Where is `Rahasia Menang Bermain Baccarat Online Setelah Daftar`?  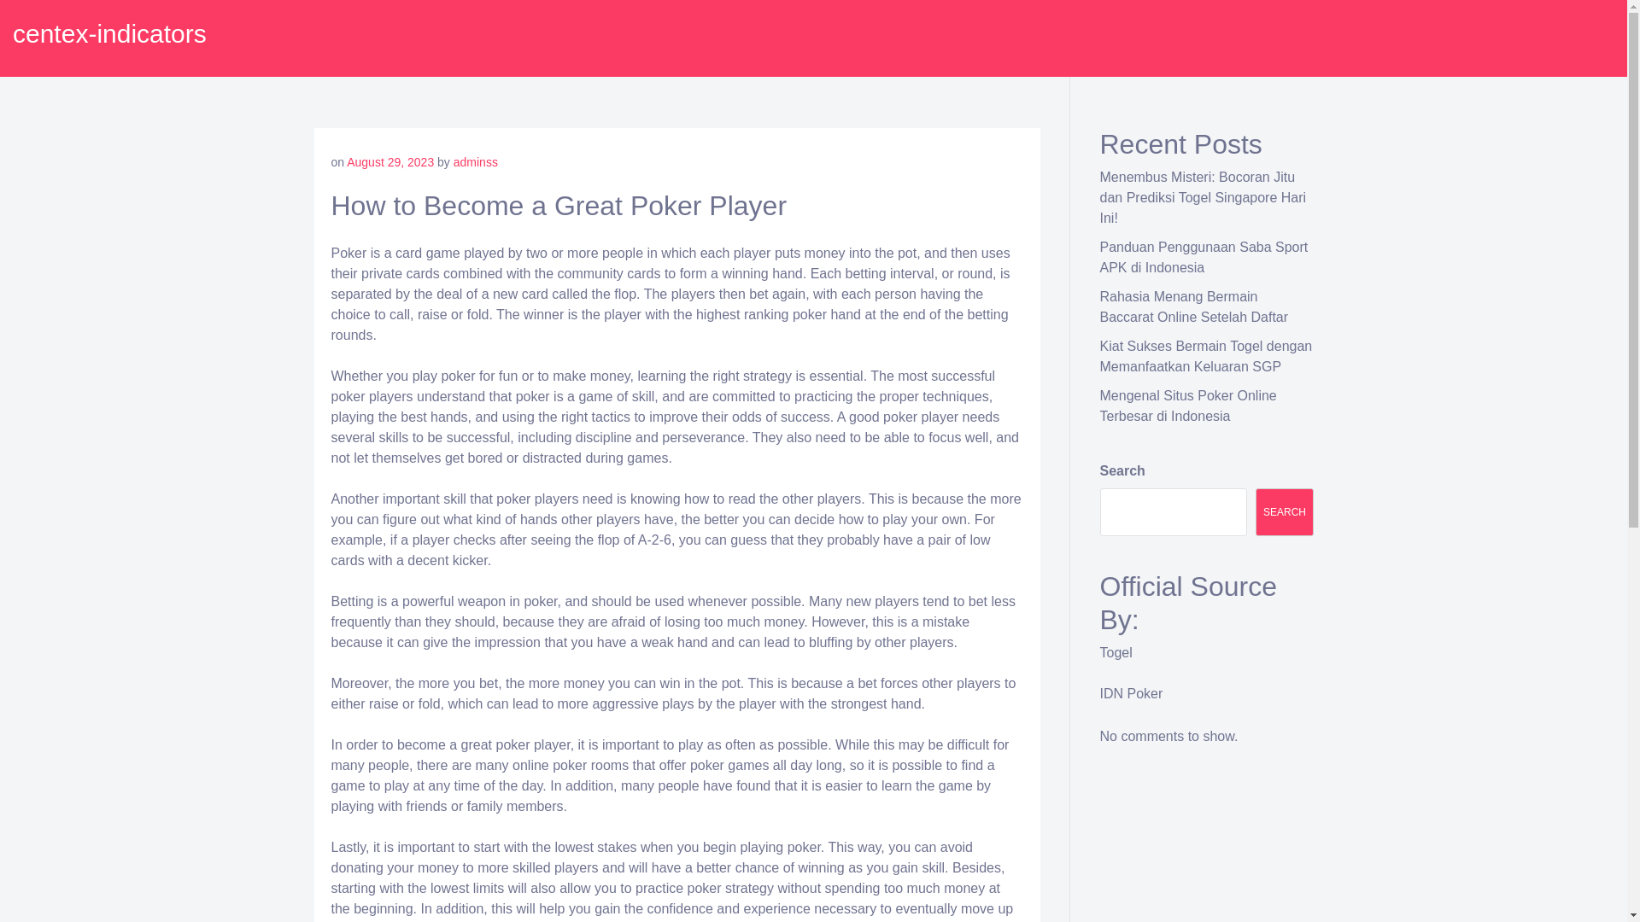
Rahasia Menang Bermain Baccarat Online Setelah Daftar is located at coordinates (1194, 307).